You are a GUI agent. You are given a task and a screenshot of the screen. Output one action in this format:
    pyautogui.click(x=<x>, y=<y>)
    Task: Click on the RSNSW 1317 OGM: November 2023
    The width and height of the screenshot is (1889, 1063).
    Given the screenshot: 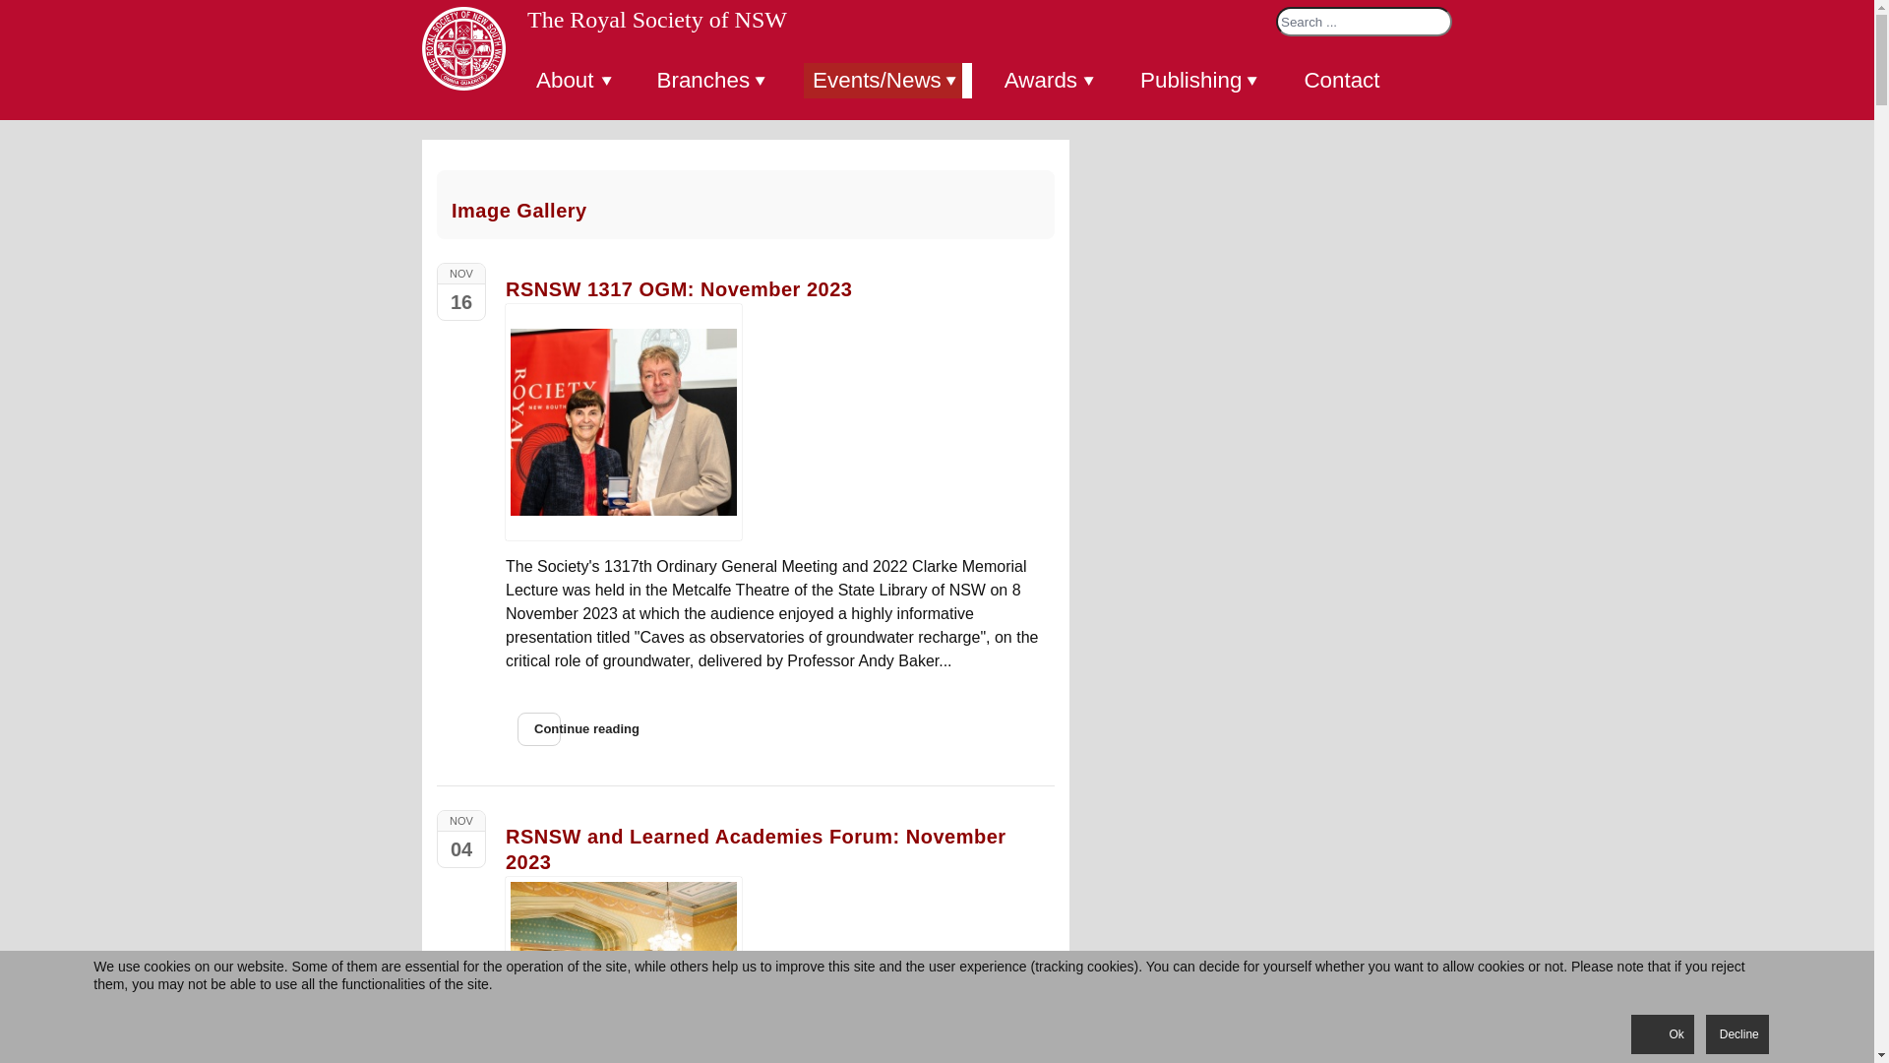 What is the action you would take?
    pyautogui.click(x=679, y=289)
    